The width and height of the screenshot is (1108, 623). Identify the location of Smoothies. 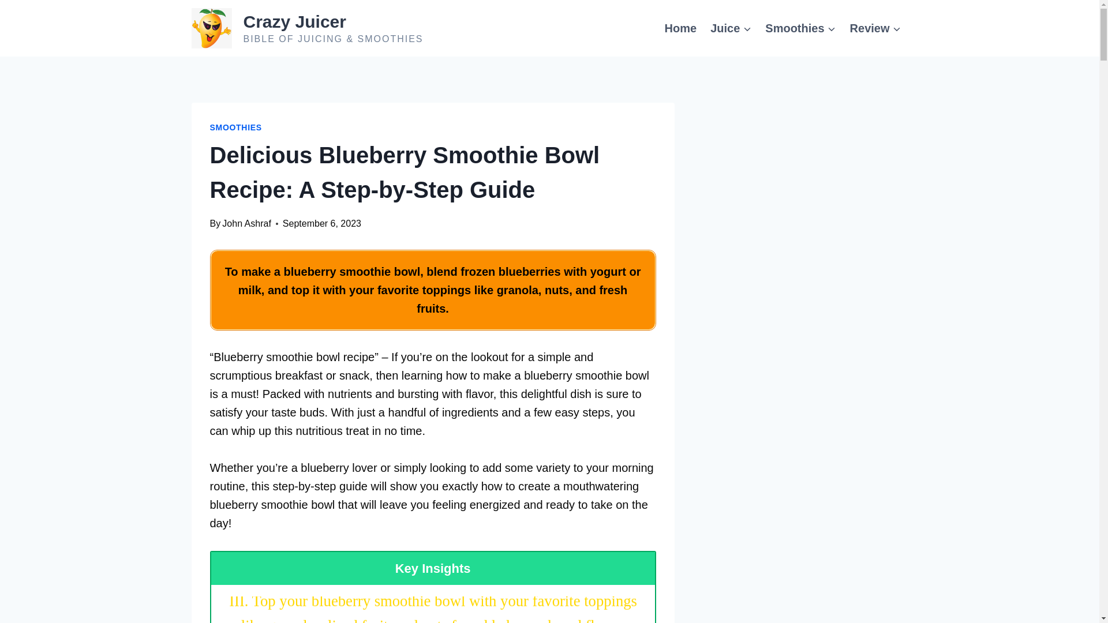
(800, 28).